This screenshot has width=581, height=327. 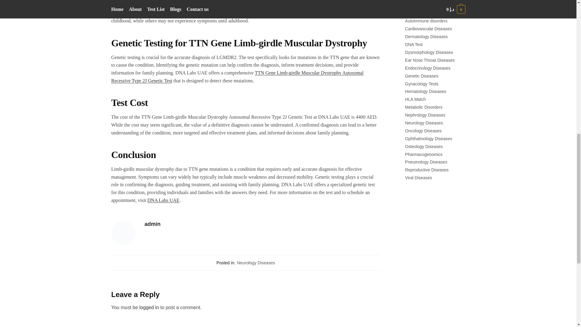 What do you see at coordinates (426, 21) in the screenshot?
I see `Autoimmune disorders` at bounding box center [426, 21].